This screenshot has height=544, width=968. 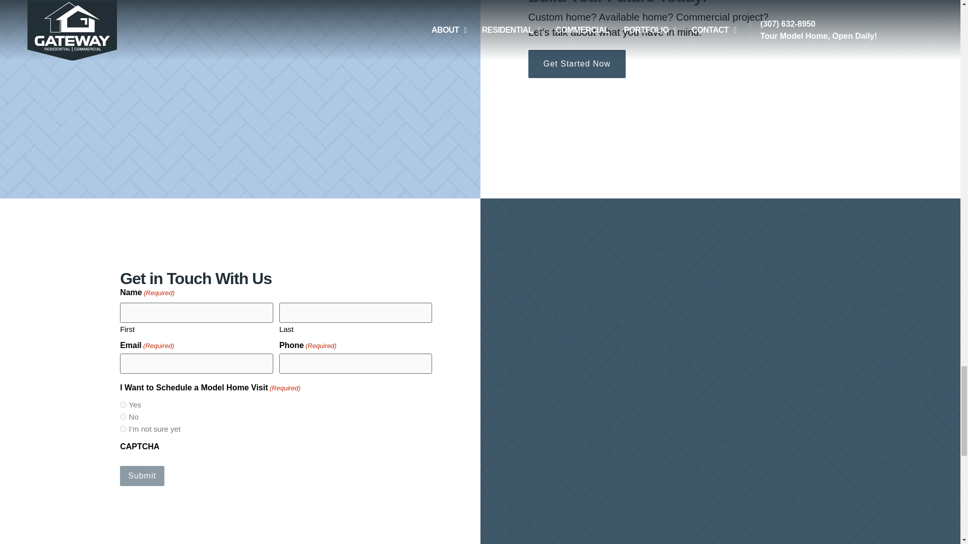 What do you see at coordinates (123, 405) in the screenshot?
I see `Yes` at bounding box center [123, 405].